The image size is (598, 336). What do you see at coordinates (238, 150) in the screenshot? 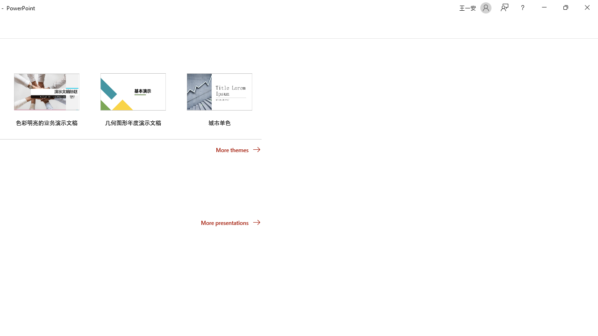
I see `More themes` at bounding box center [238, 150].